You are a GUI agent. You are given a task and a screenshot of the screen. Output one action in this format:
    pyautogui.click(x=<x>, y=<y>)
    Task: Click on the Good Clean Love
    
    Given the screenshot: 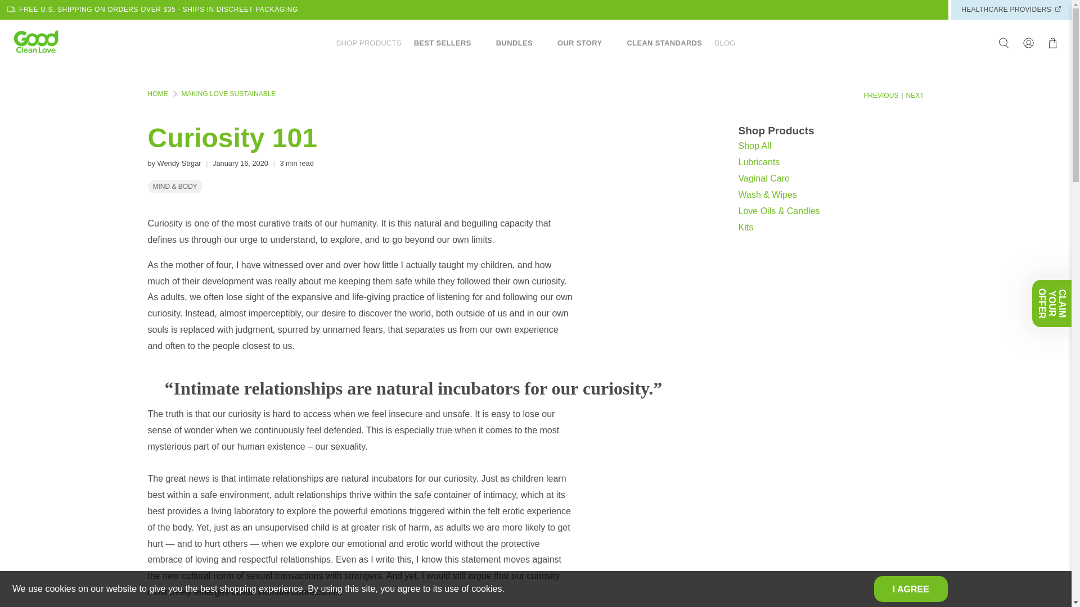 What is the action you would take?
    pyautogui.click(x=157, y=93)
    